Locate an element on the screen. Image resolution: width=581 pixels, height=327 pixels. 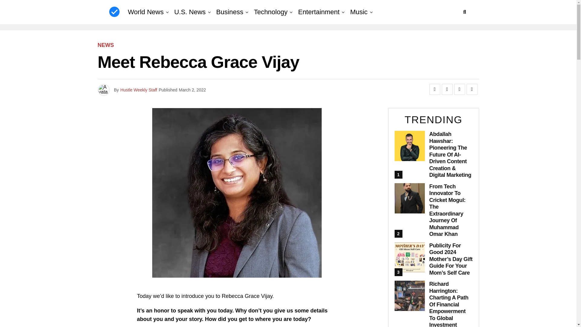
Posts by Hustle Weekly Staff is located at coordinates (139, 90).